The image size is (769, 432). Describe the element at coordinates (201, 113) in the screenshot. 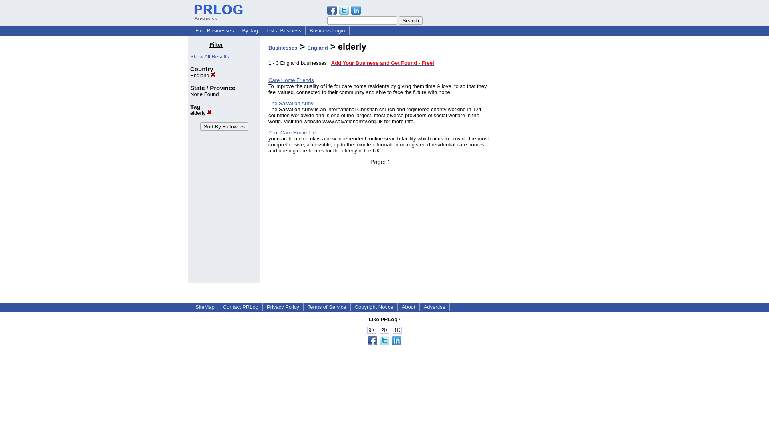

I see `Click to remove this filter` at that location.